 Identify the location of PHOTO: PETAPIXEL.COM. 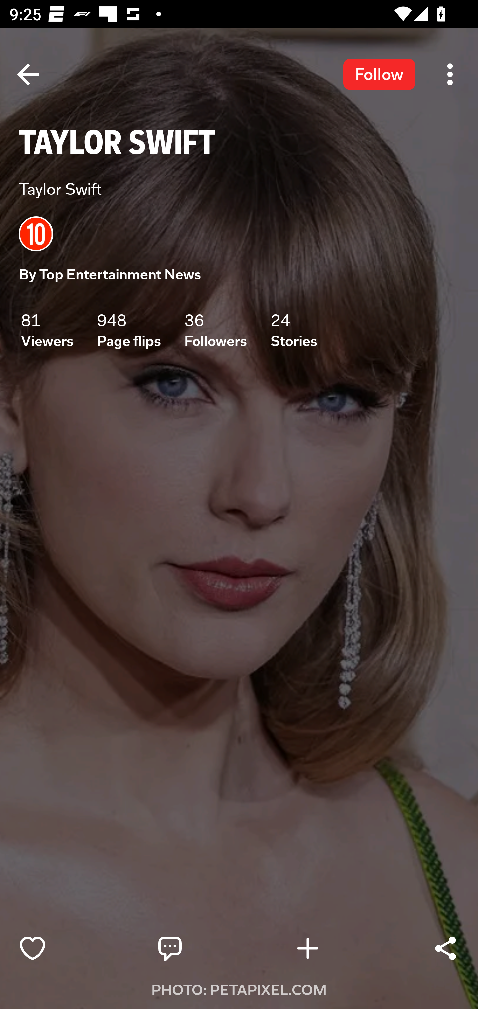
(239, 990).